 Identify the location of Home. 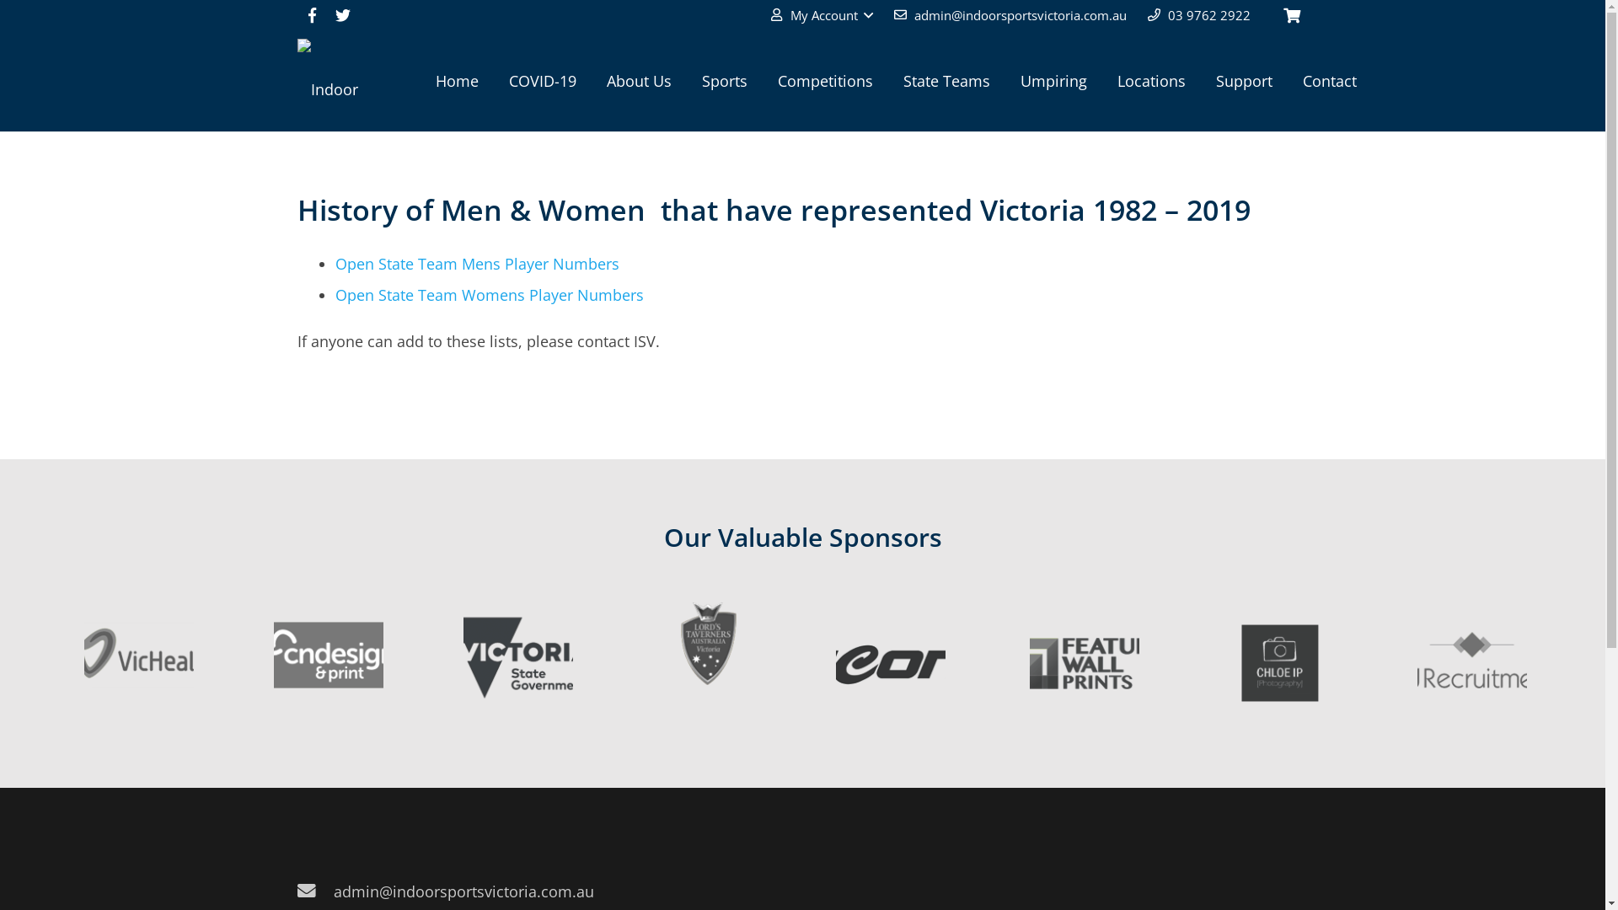
(457, 81).